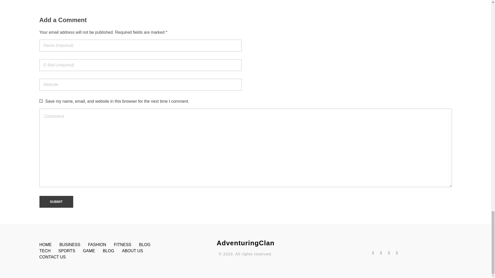 This screenshot has width=495, height=278. What do you see at coordinates (56, 257) in the screenshot?
I see `CONTACT US` at bounding box center [56, 257].